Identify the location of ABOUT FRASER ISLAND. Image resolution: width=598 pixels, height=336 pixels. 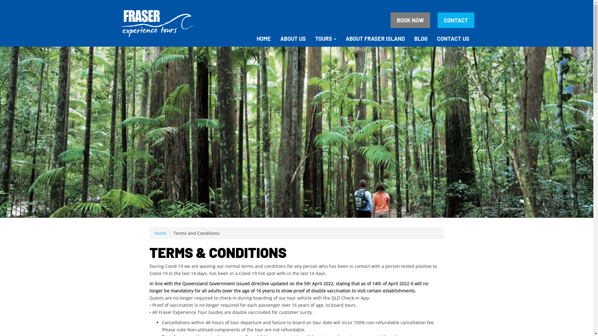
(375, 39).